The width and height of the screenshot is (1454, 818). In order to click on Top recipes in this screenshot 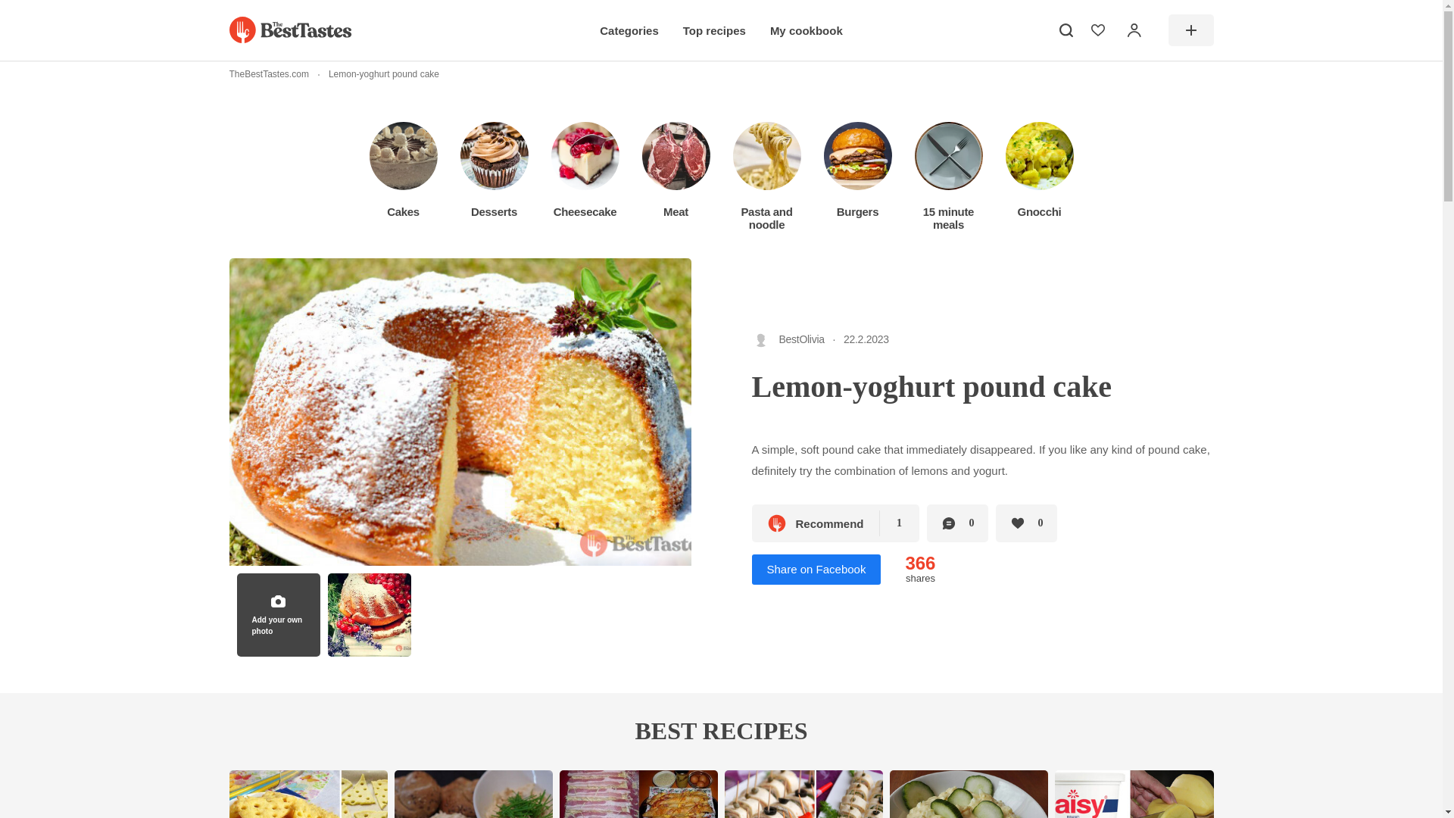, I will do `click(714, 30)`.